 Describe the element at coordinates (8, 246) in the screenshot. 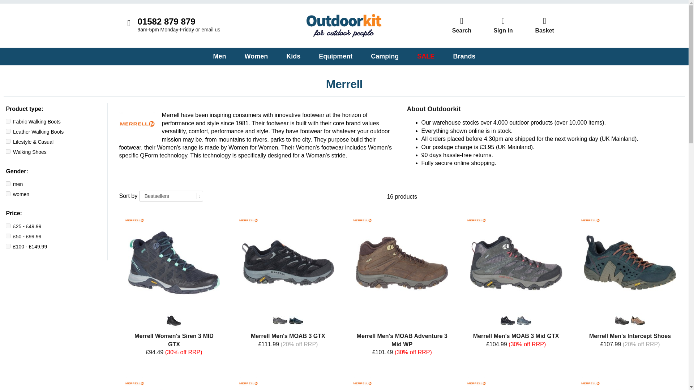

I see `on` at that location.